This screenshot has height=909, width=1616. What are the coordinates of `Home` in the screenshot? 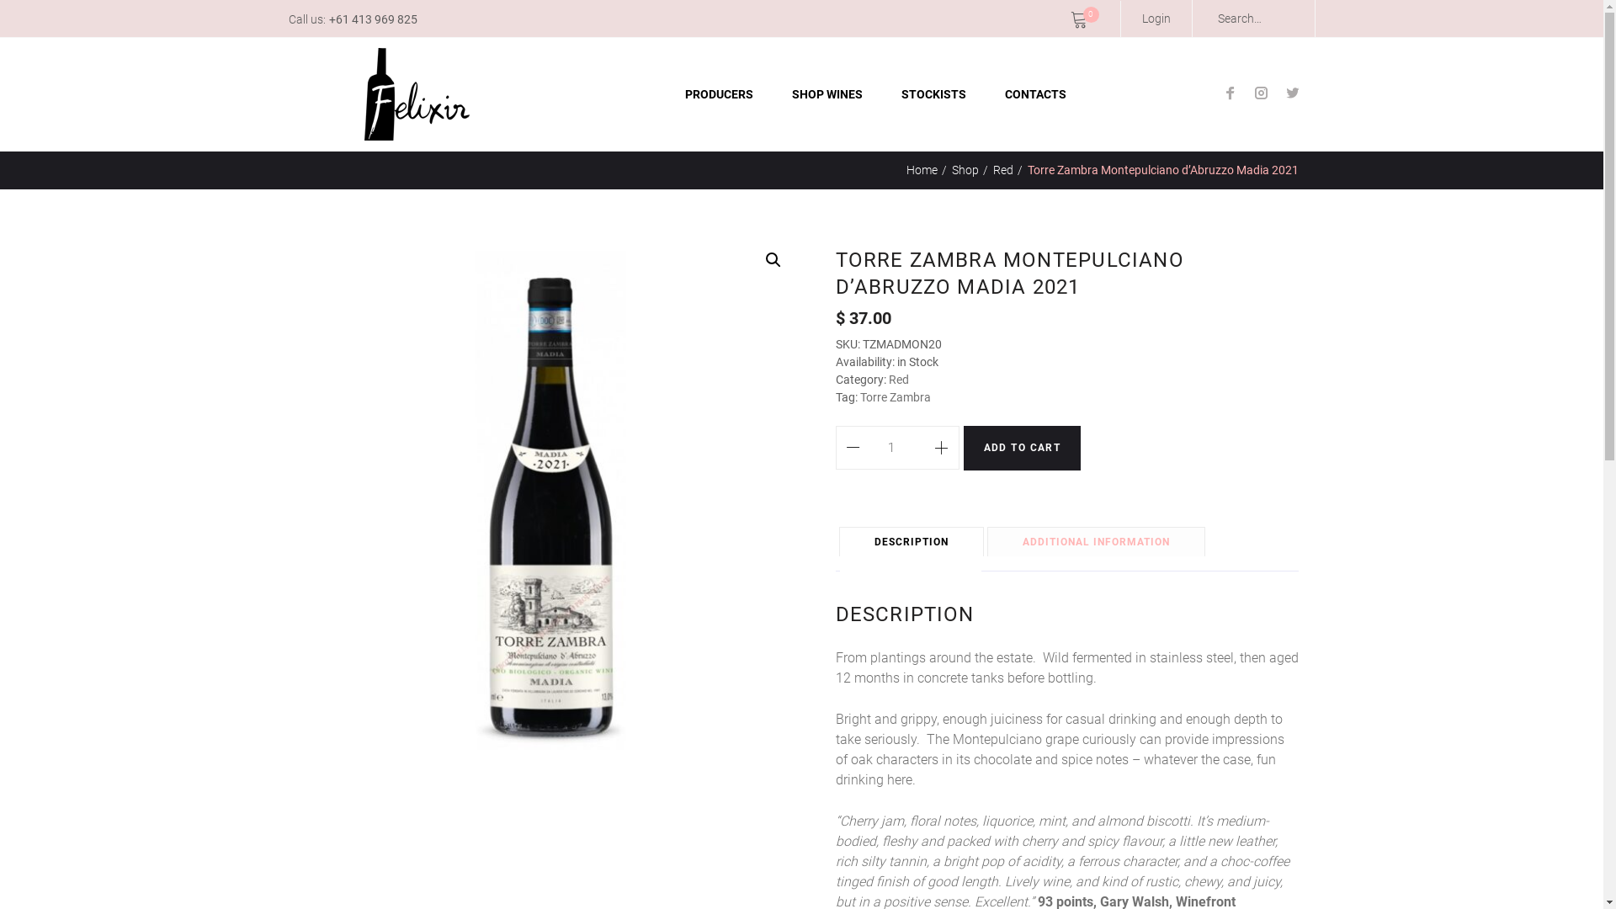 It's located at (921, 170).